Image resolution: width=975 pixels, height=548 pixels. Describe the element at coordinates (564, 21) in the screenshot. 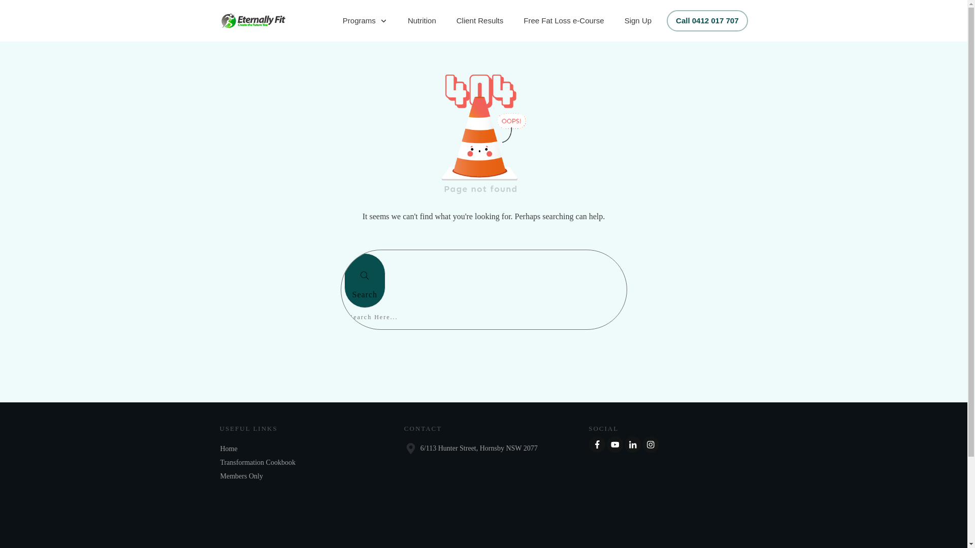

I see `Free Fat Loss e-Course` at that location.